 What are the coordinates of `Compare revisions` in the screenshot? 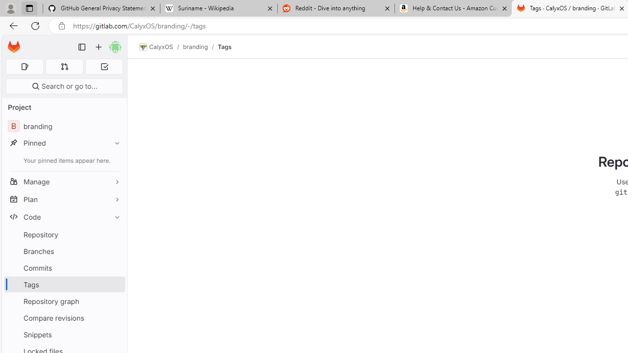 It's located at (64, 318).